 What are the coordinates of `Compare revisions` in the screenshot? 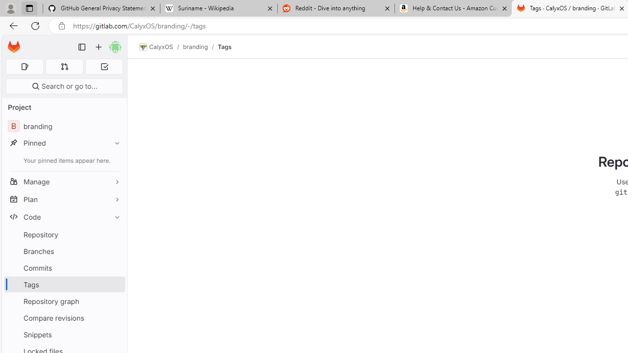 It's located at (64, 318).